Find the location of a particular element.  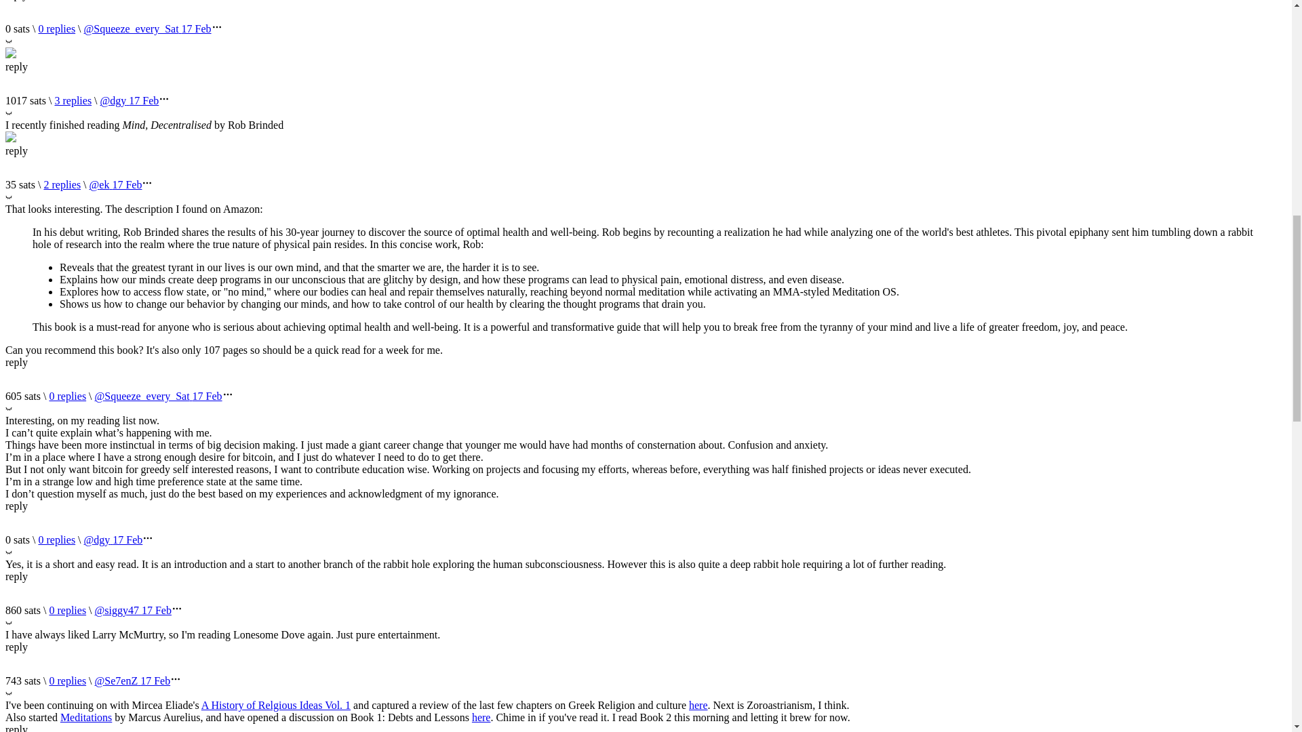

17 Feb is located at coordinates (197, 28).